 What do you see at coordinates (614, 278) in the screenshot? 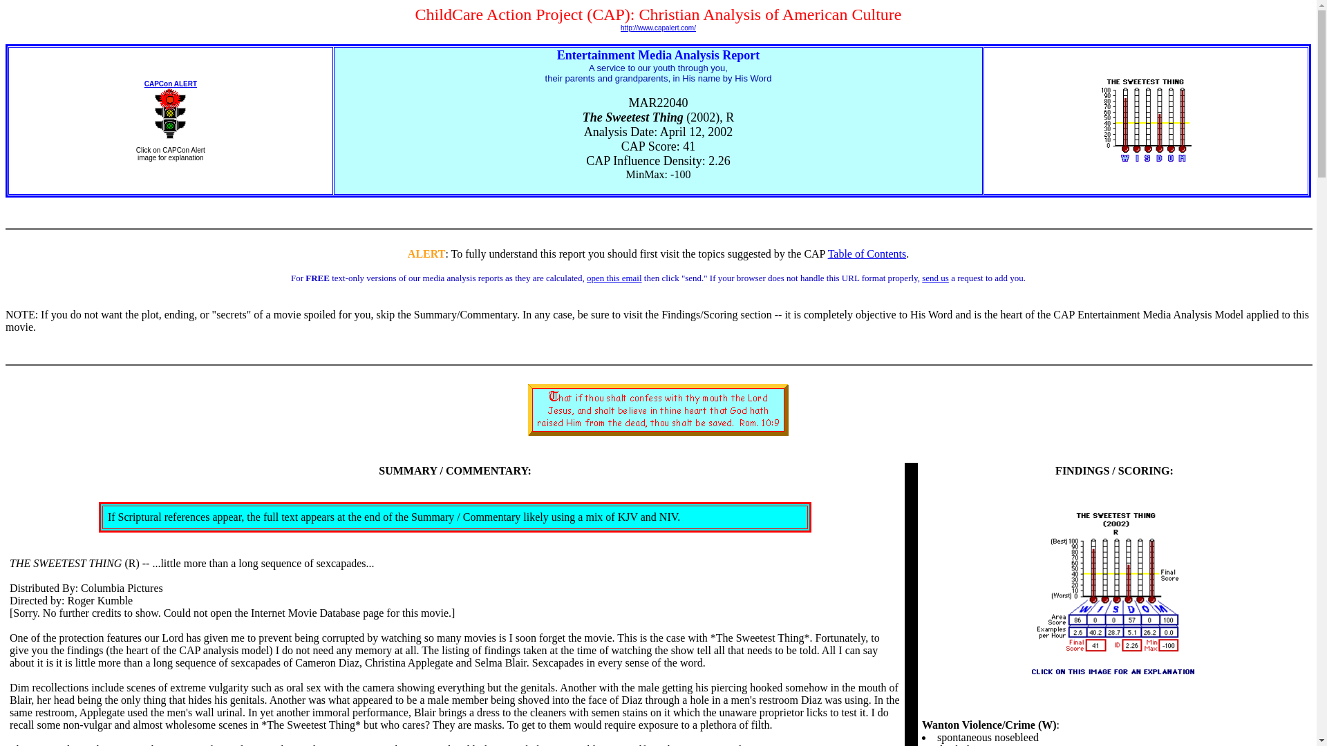
I see `open this email` at bounding box center [614, 278].